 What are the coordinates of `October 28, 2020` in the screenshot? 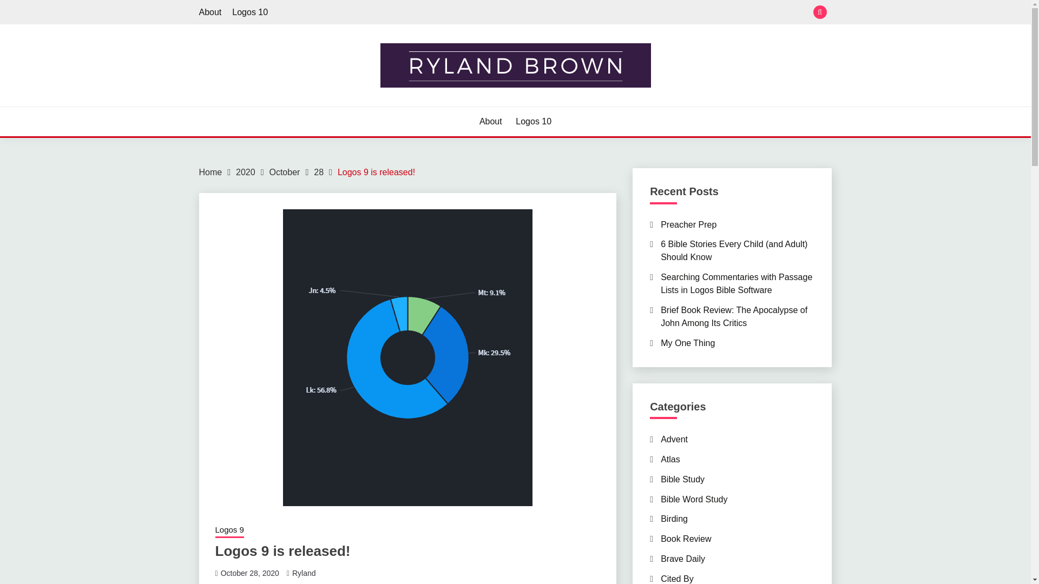 It's located at (250, 573).